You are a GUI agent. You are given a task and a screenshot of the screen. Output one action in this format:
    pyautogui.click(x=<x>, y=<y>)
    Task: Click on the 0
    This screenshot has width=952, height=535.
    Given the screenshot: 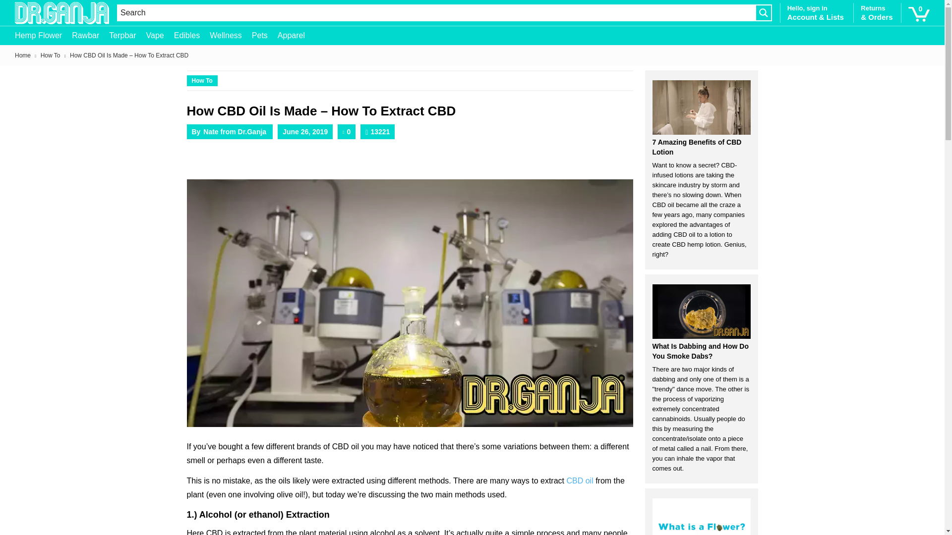 What is the action you would take?
    pyautogui.click(x=919, y=12)
    